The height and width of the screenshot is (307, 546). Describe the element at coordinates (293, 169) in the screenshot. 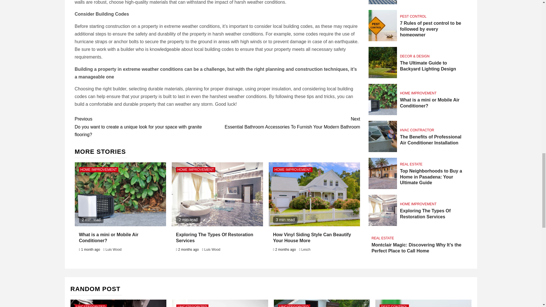

I see `HOME IMPROVEMENT` at that location.